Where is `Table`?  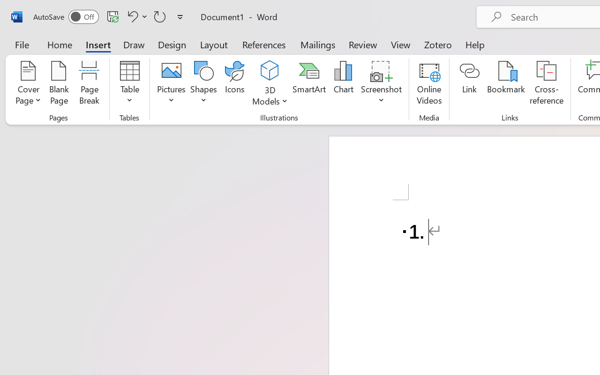 Table is located at coordinates (129, 84).